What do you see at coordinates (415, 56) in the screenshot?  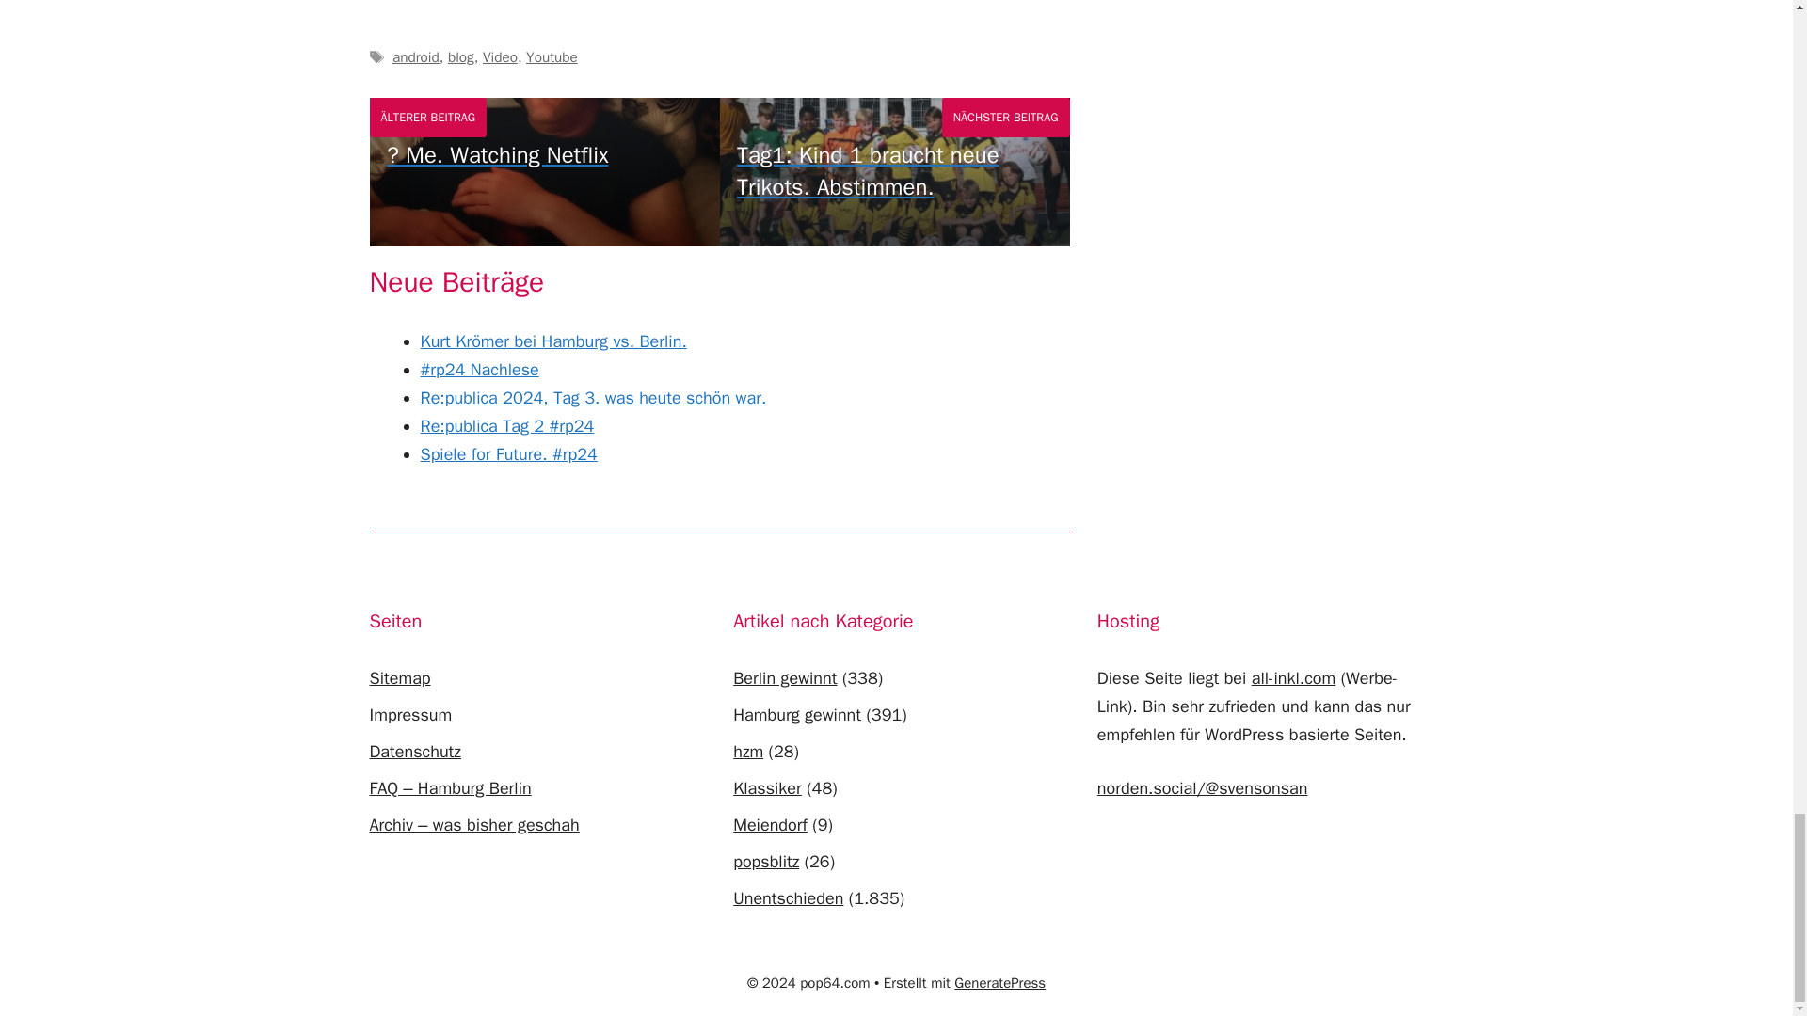 I see `android` at bounding box center [415, 56].